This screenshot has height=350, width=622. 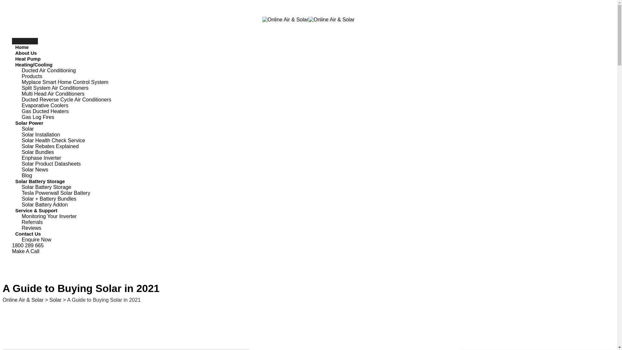 I want to click on Solar Battery Addon, so click(x=45, y=205).